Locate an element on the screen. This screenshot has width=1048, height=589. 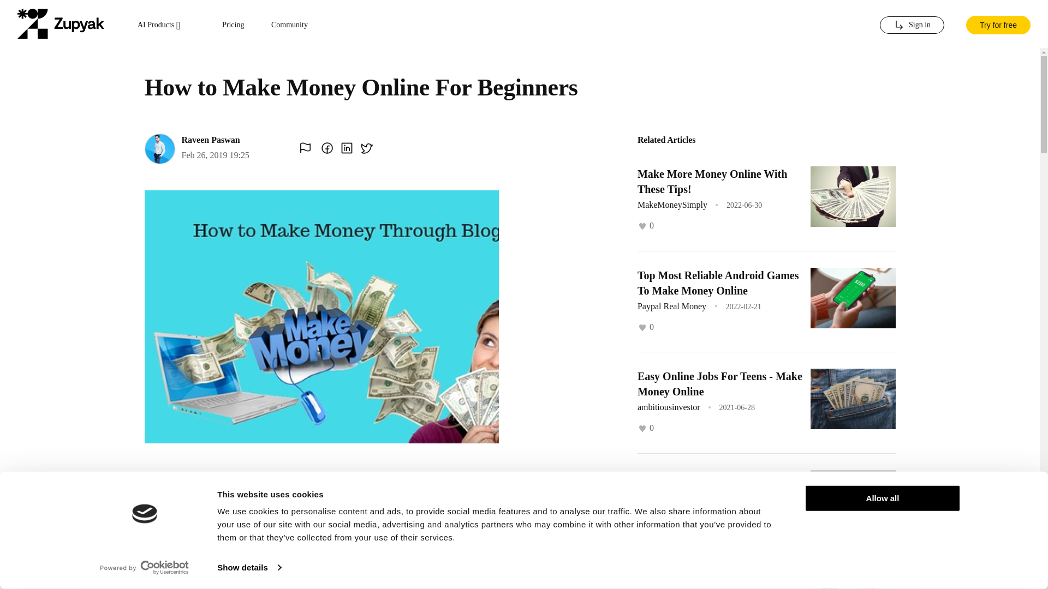
Make More Money Online With These Tips! is located at coordinates (712, 181).